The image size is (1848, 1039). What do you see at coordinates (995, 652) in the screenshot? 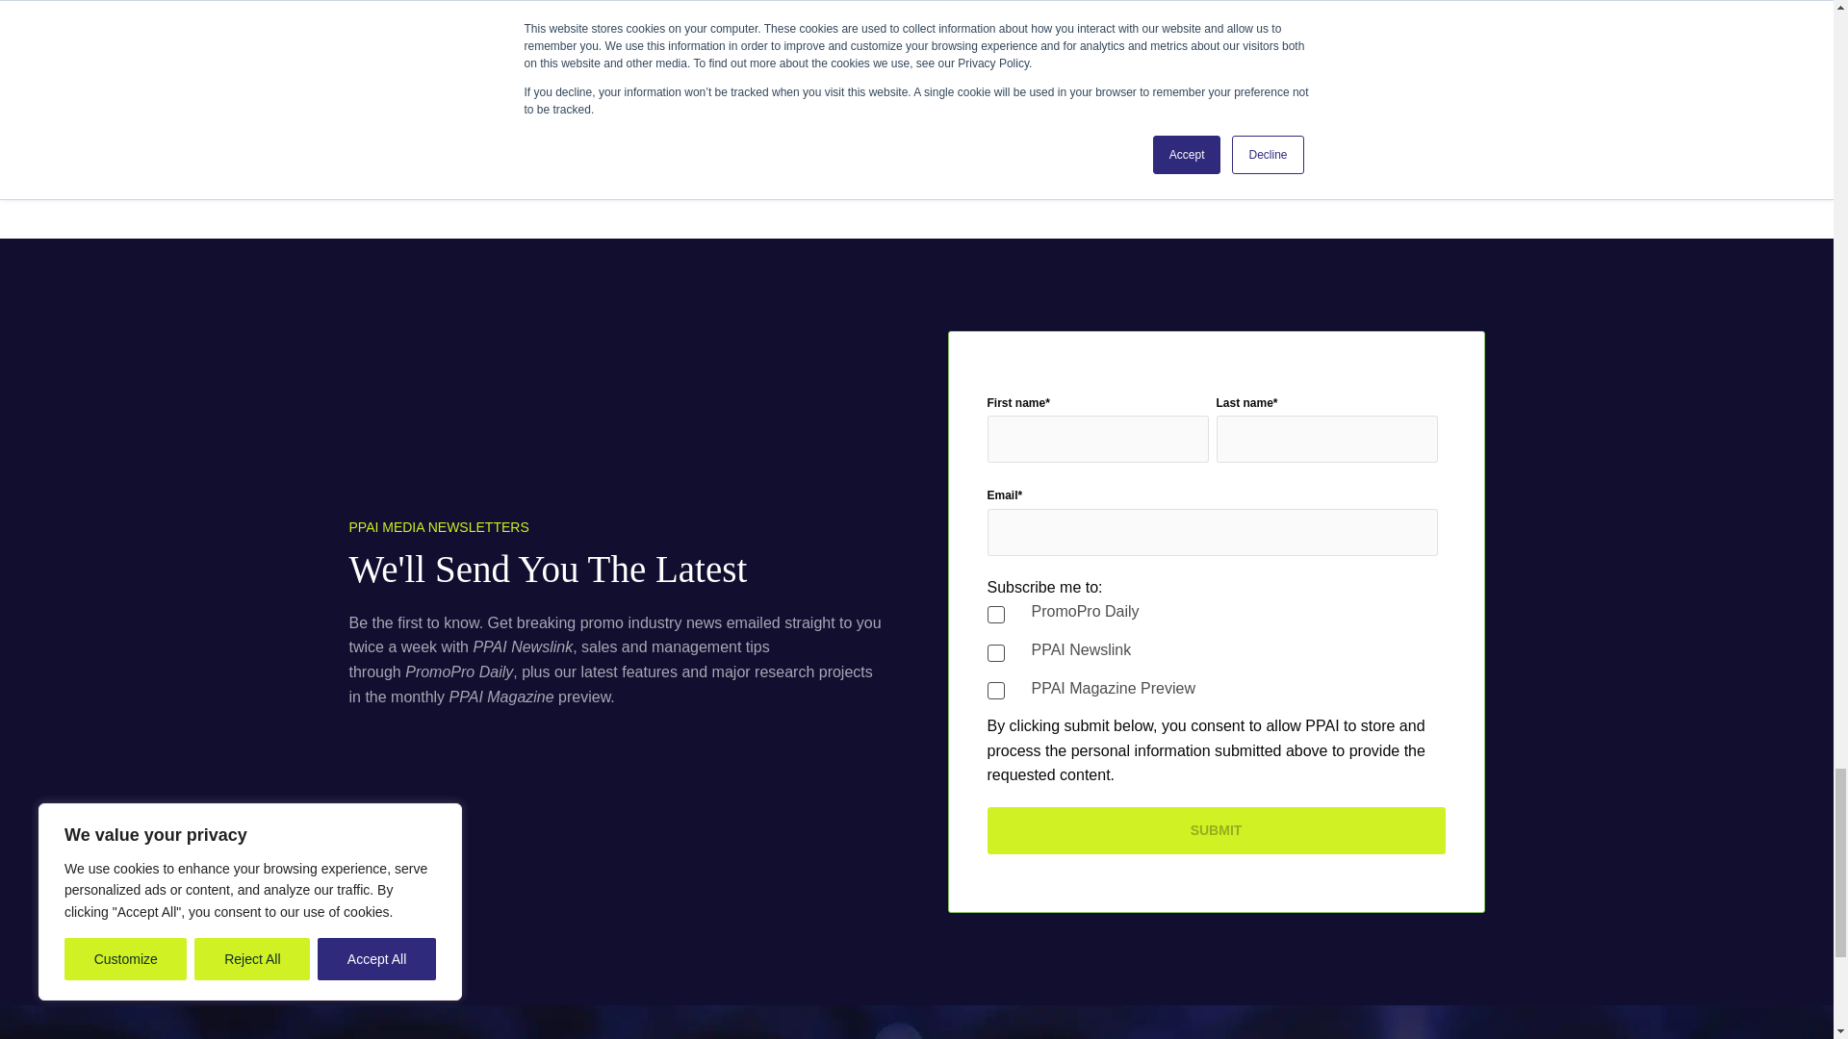
I see `true` at bounding box center [995, 652].